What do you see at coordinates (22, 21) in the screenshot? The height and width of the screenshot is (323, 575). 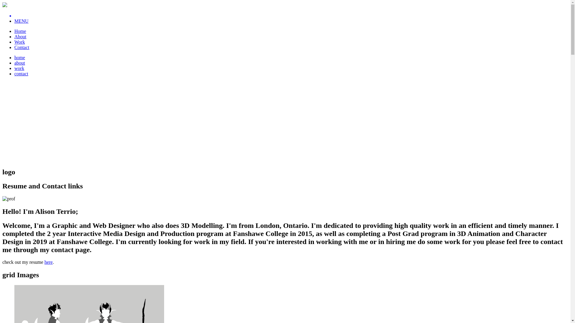 I see `MENU` at bounding box center [22, 21].